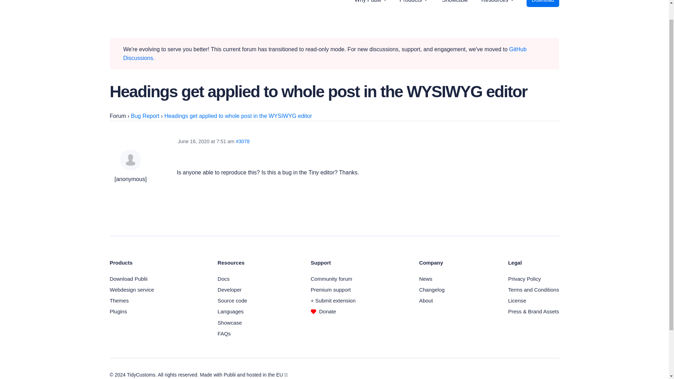 The image size is (674, 379). I want to click on GitHub Discussions., so click(325, 53).